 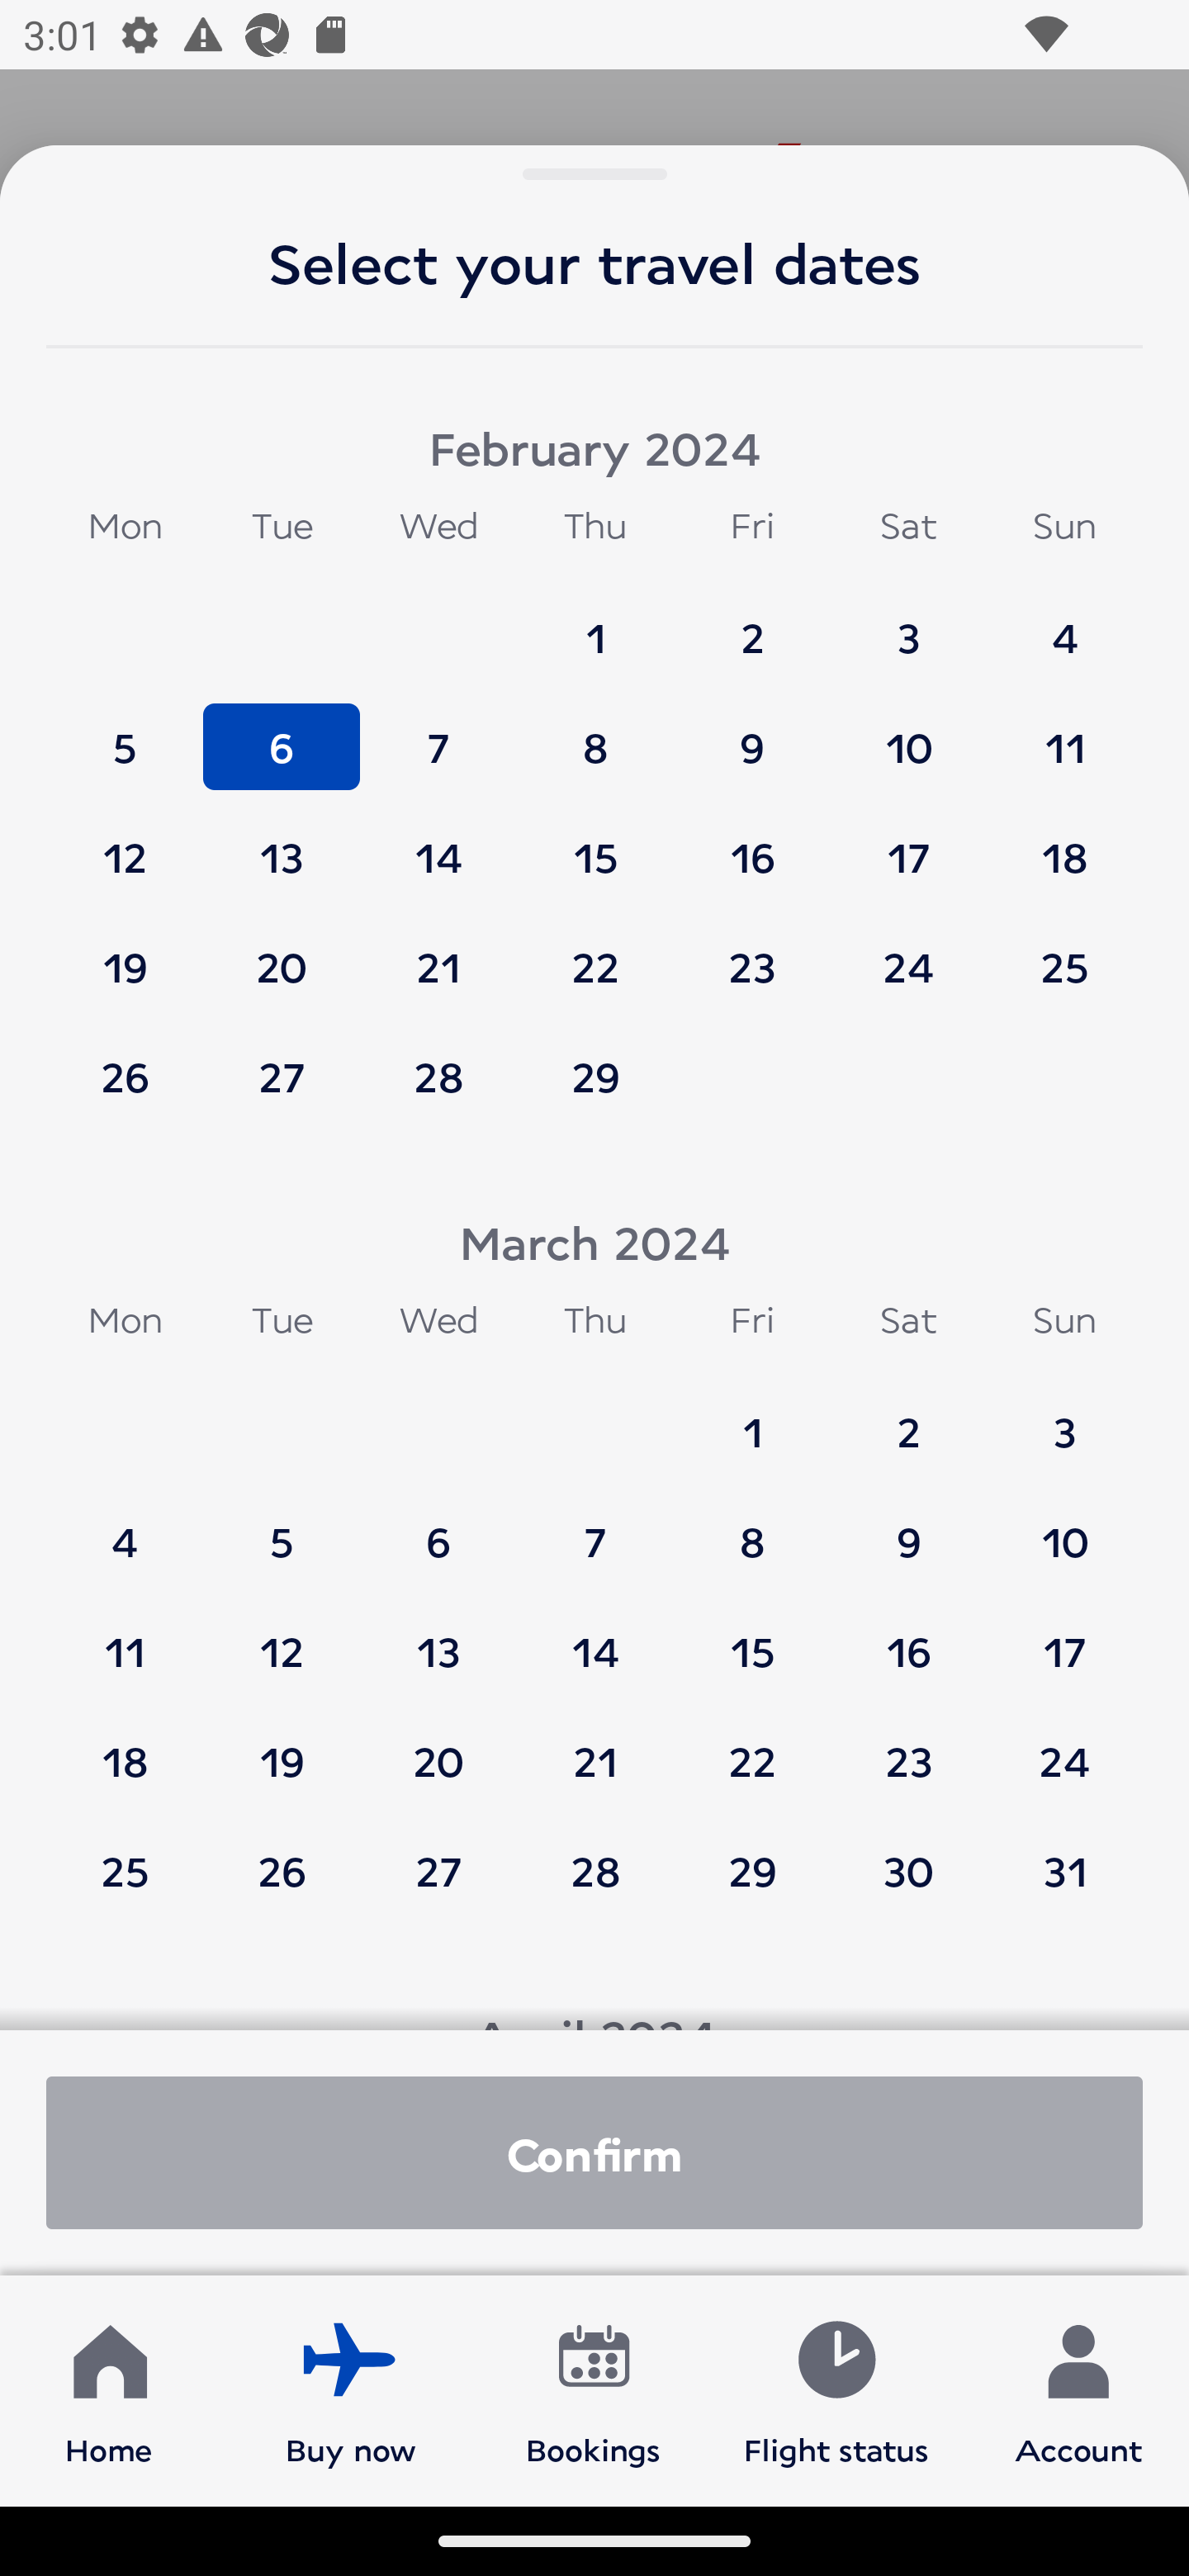 What do you see at coordinates (595, 842) in the screenshot?
I see `15` at bounding box center [595, 842].